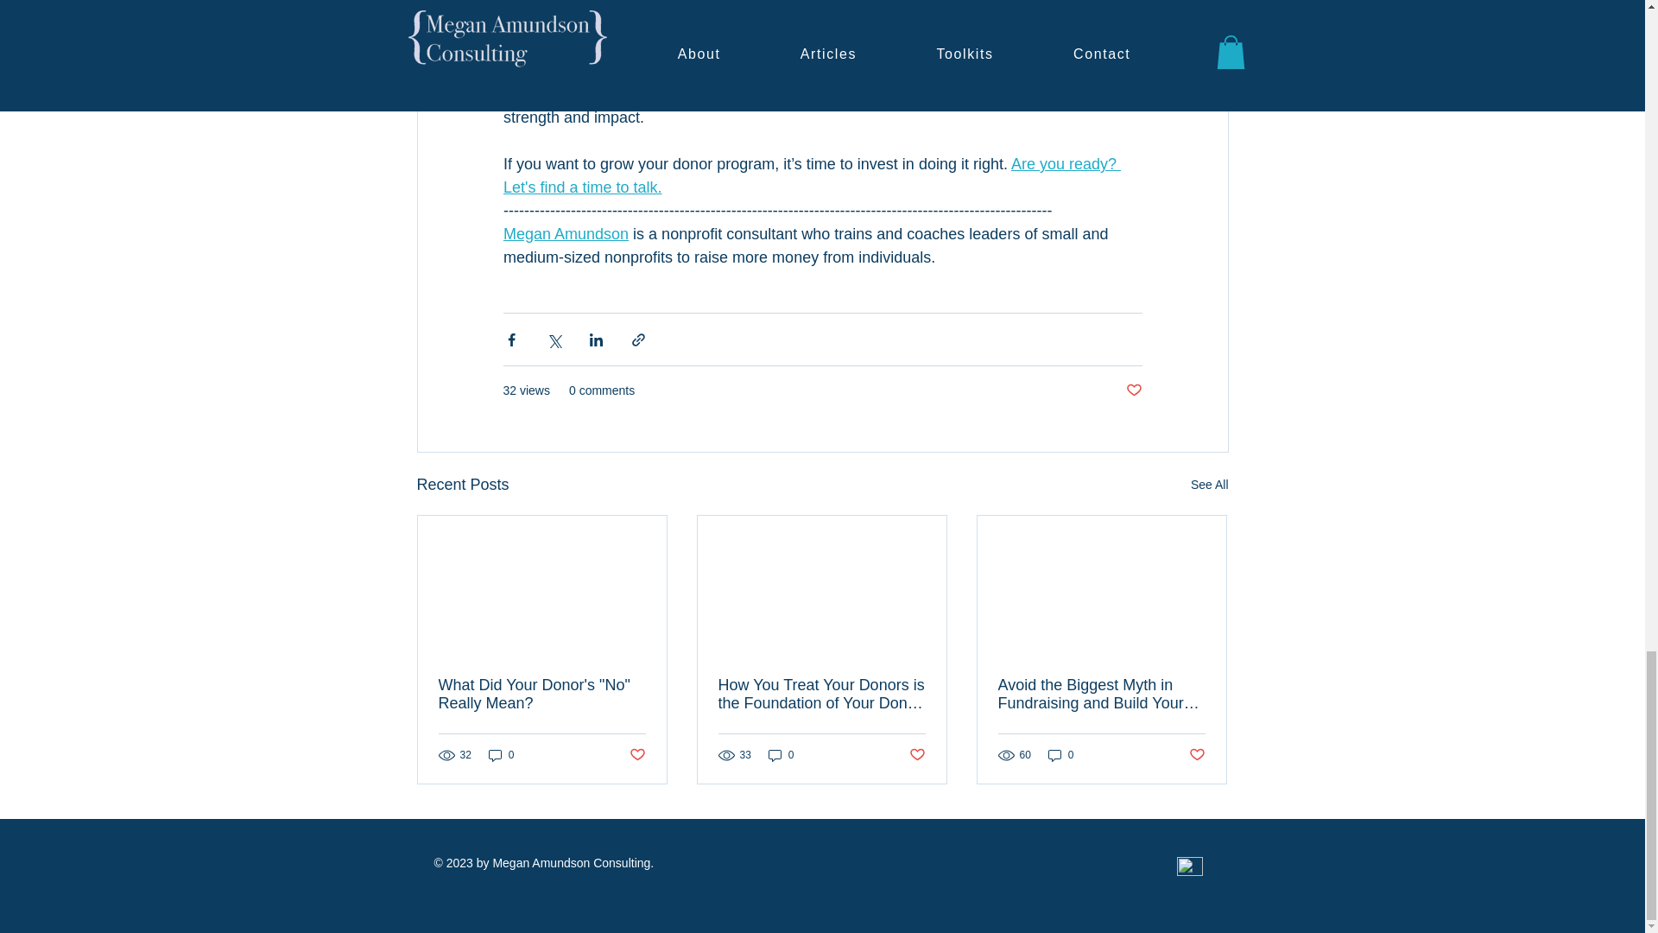 The width and height of the screenshot is (1658, 933). I want to click on 0, so click(1060, 755).